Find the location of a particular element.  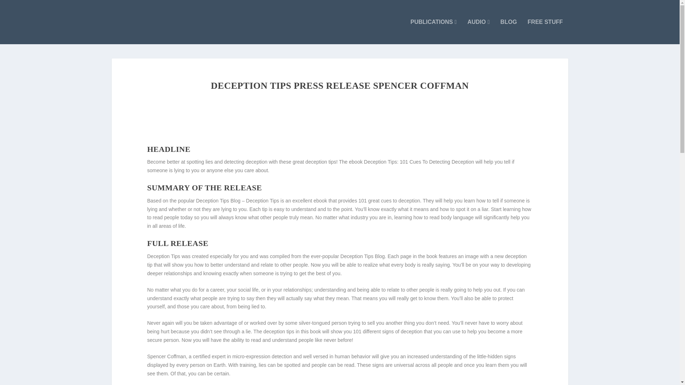

PUBLICATIONS is located at coordinates (433, 32).